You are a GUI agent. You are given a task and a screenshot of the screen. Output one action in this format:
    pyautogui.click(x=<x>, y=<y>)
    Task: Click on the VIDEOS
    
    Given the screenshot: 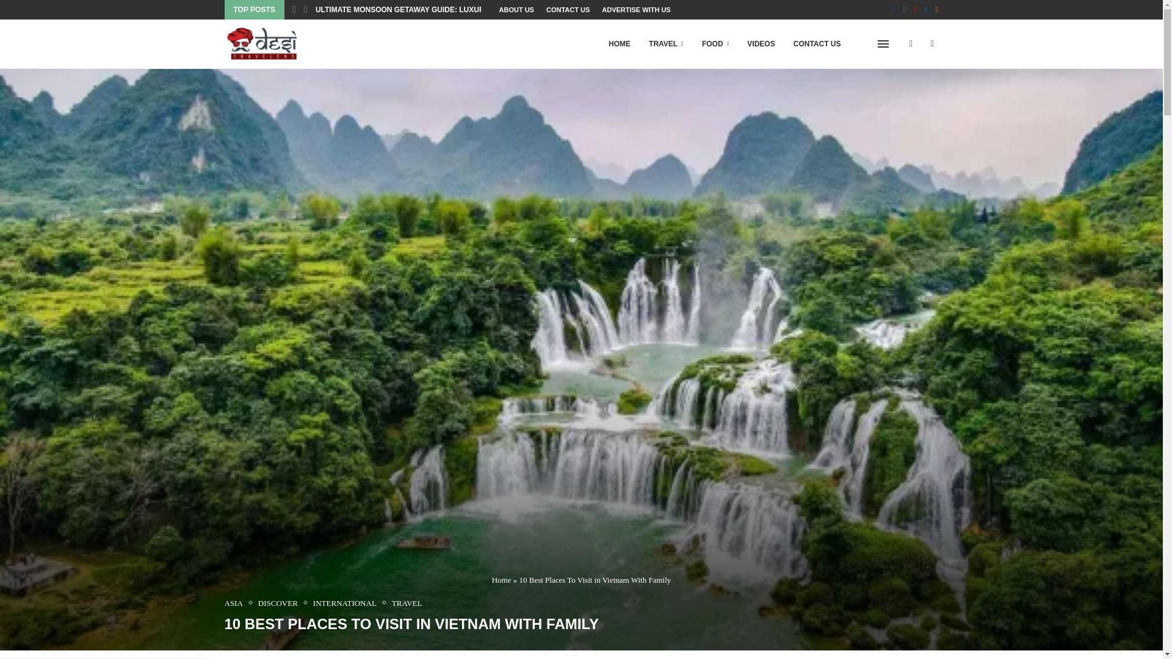 What is the action you would take?
    pyautogui.click(x=761, y=44)
    